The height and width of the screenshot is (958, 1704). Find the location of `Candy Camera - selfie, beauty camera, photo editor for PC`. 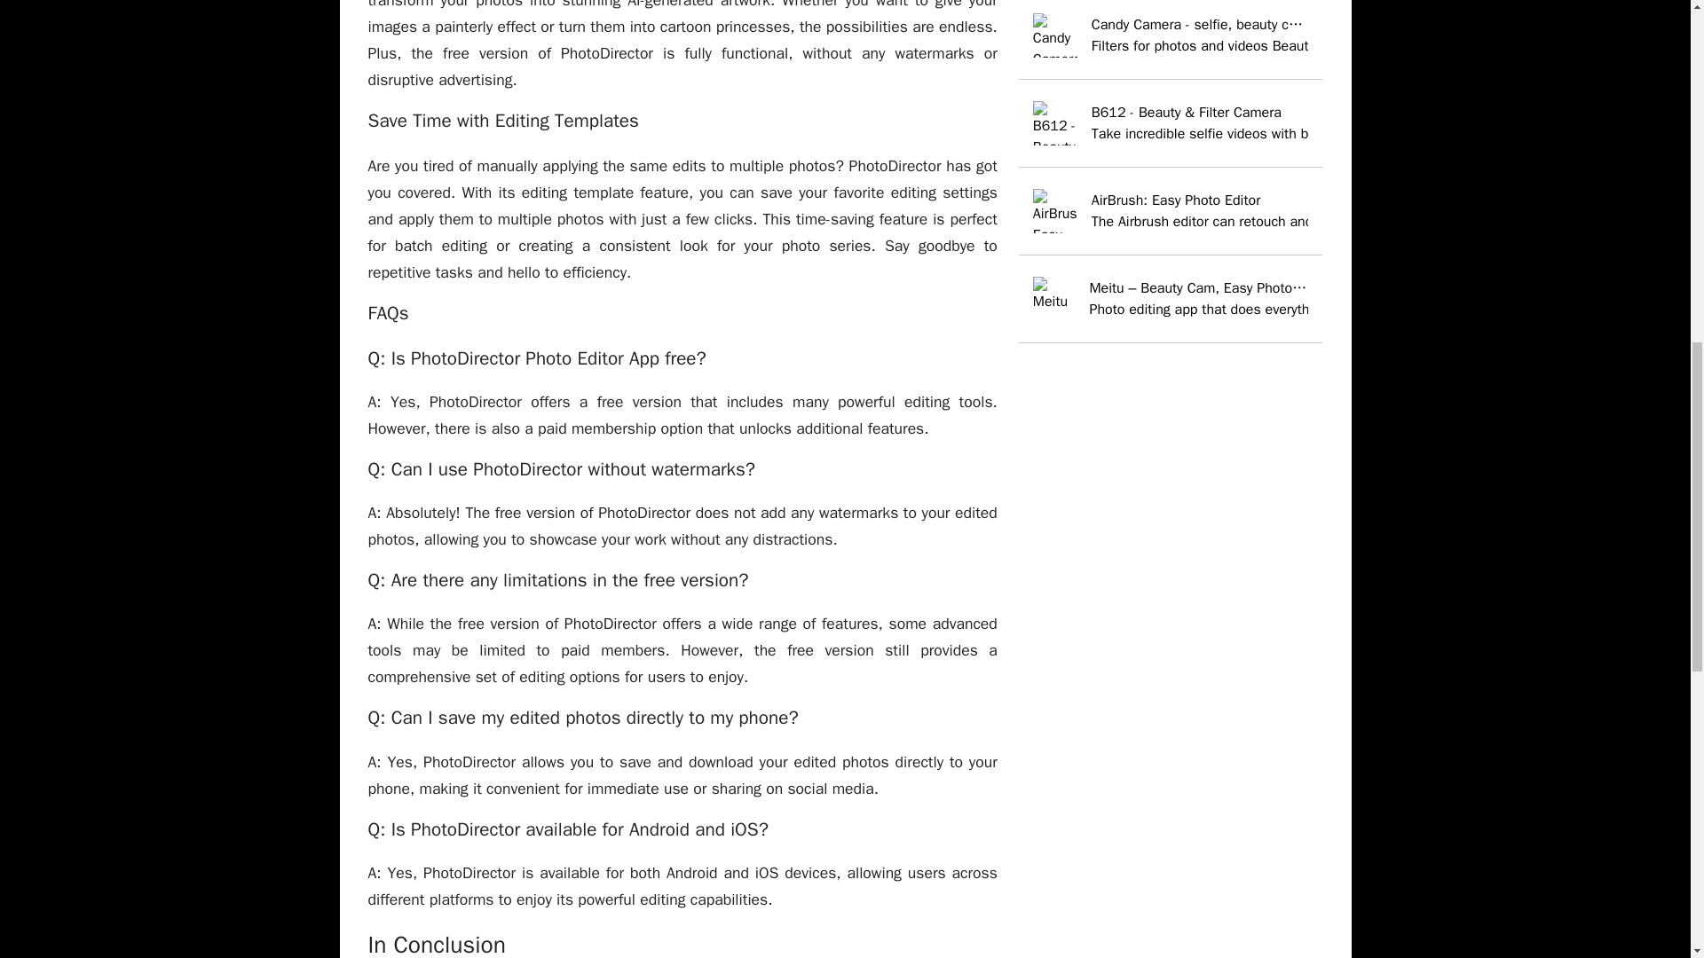

Candy Camera - selfie, beauty camera, photo editor for PC is located at coordinates (1171, 35).